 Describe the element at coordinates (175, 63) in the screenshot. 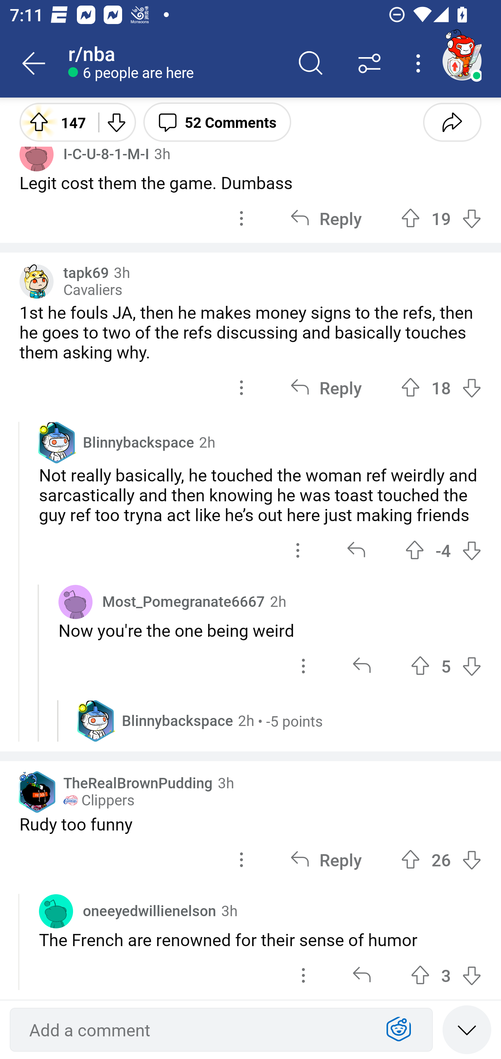

I see `r/nba 6 people are here` at that location.